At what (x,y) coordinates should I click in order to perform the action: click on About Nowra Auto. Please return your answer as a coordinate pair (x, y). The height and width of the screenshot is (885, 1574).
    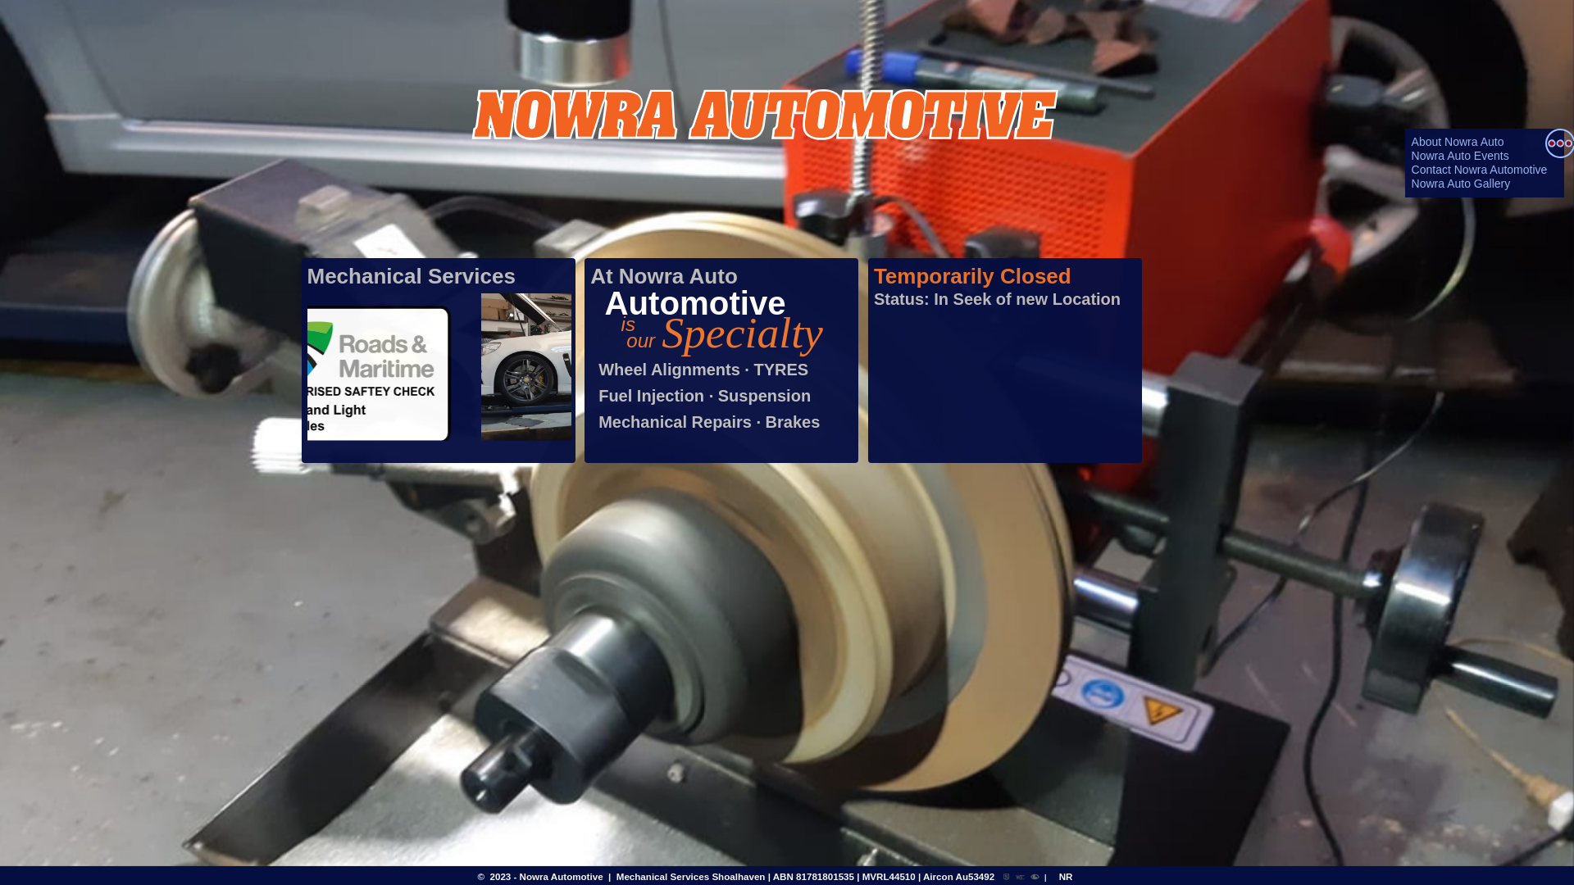
    Looking at the image, I should click on (1458, 142).